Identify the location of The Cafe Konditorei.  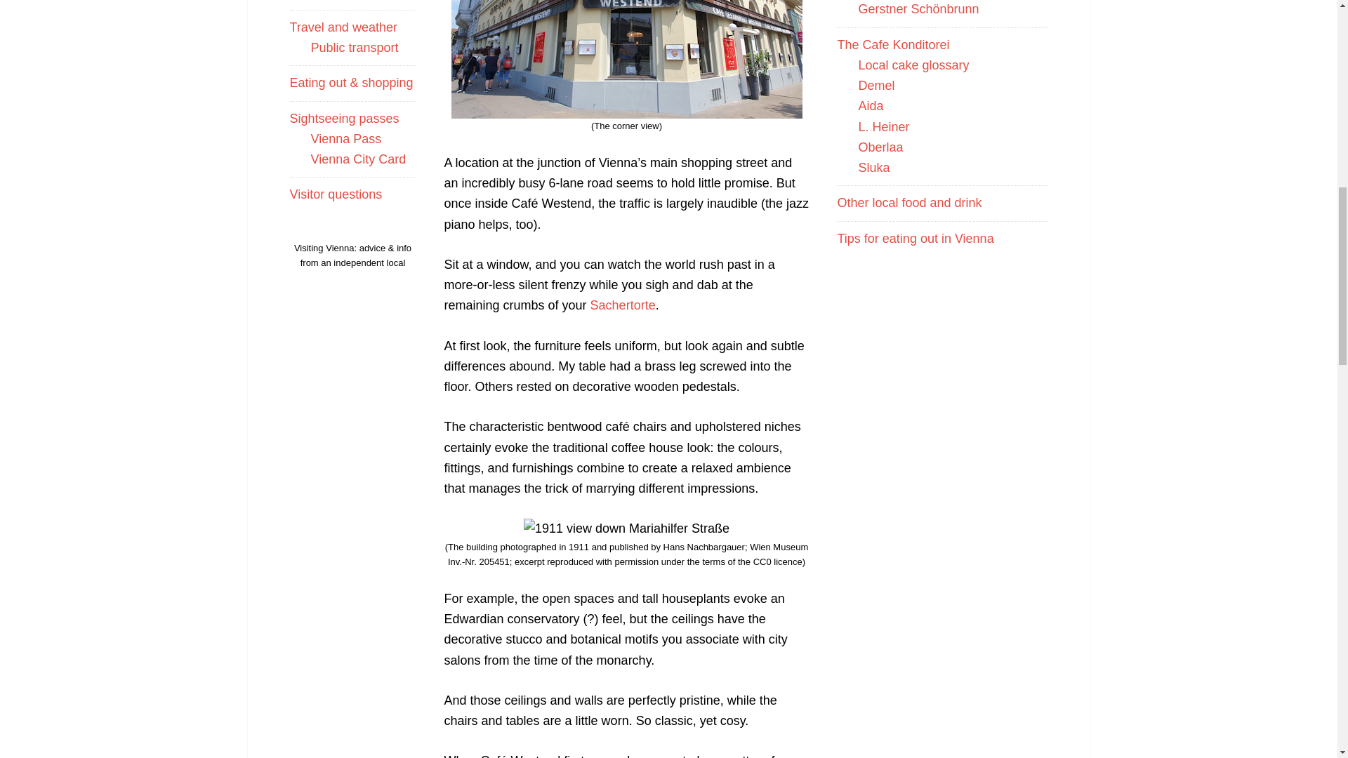
(893, 45).